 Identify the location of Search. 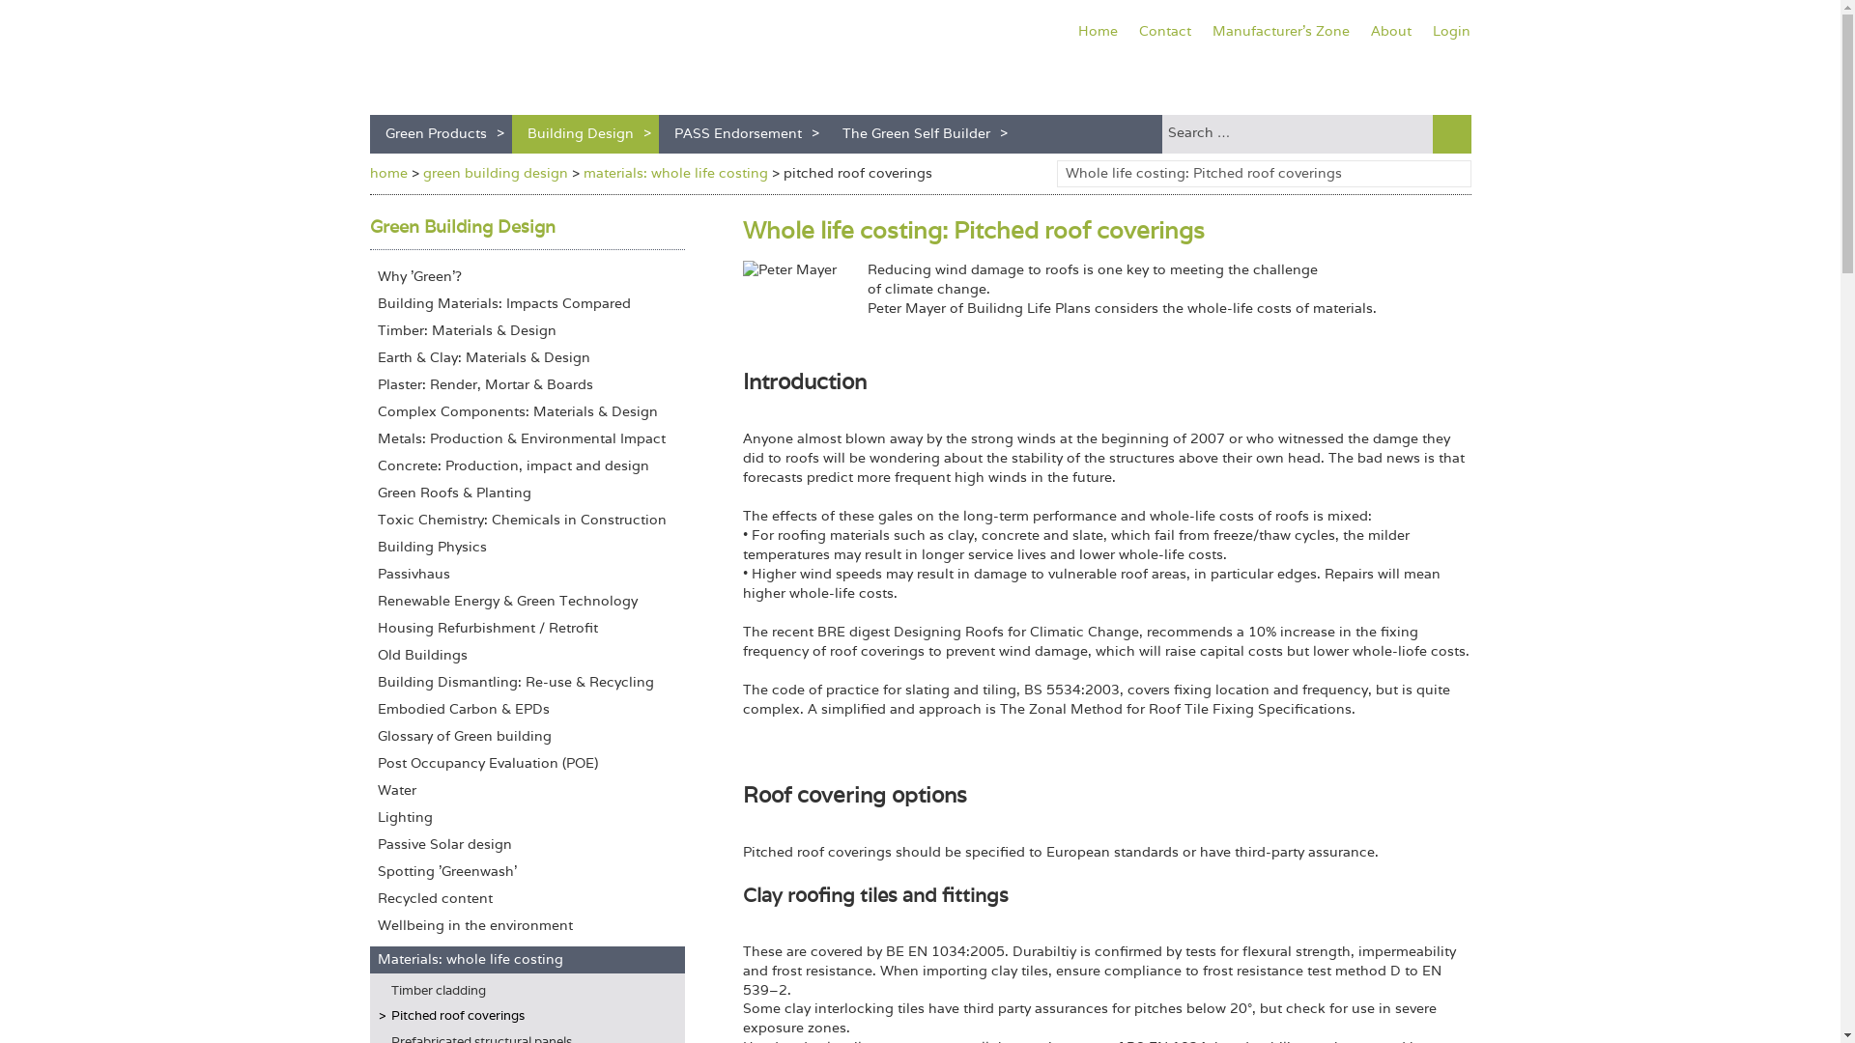
(1297, 133).